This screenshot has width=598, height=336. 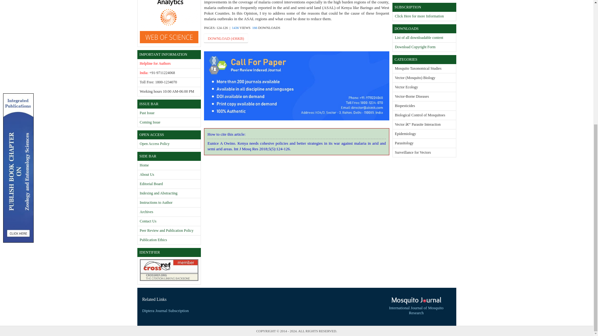 I want to click on Home, so click(x=144, y=165).